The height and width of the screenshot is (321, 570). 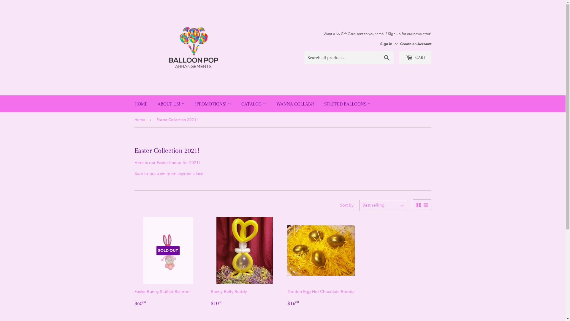 I want to click on CART, so click(x=415, y=58).